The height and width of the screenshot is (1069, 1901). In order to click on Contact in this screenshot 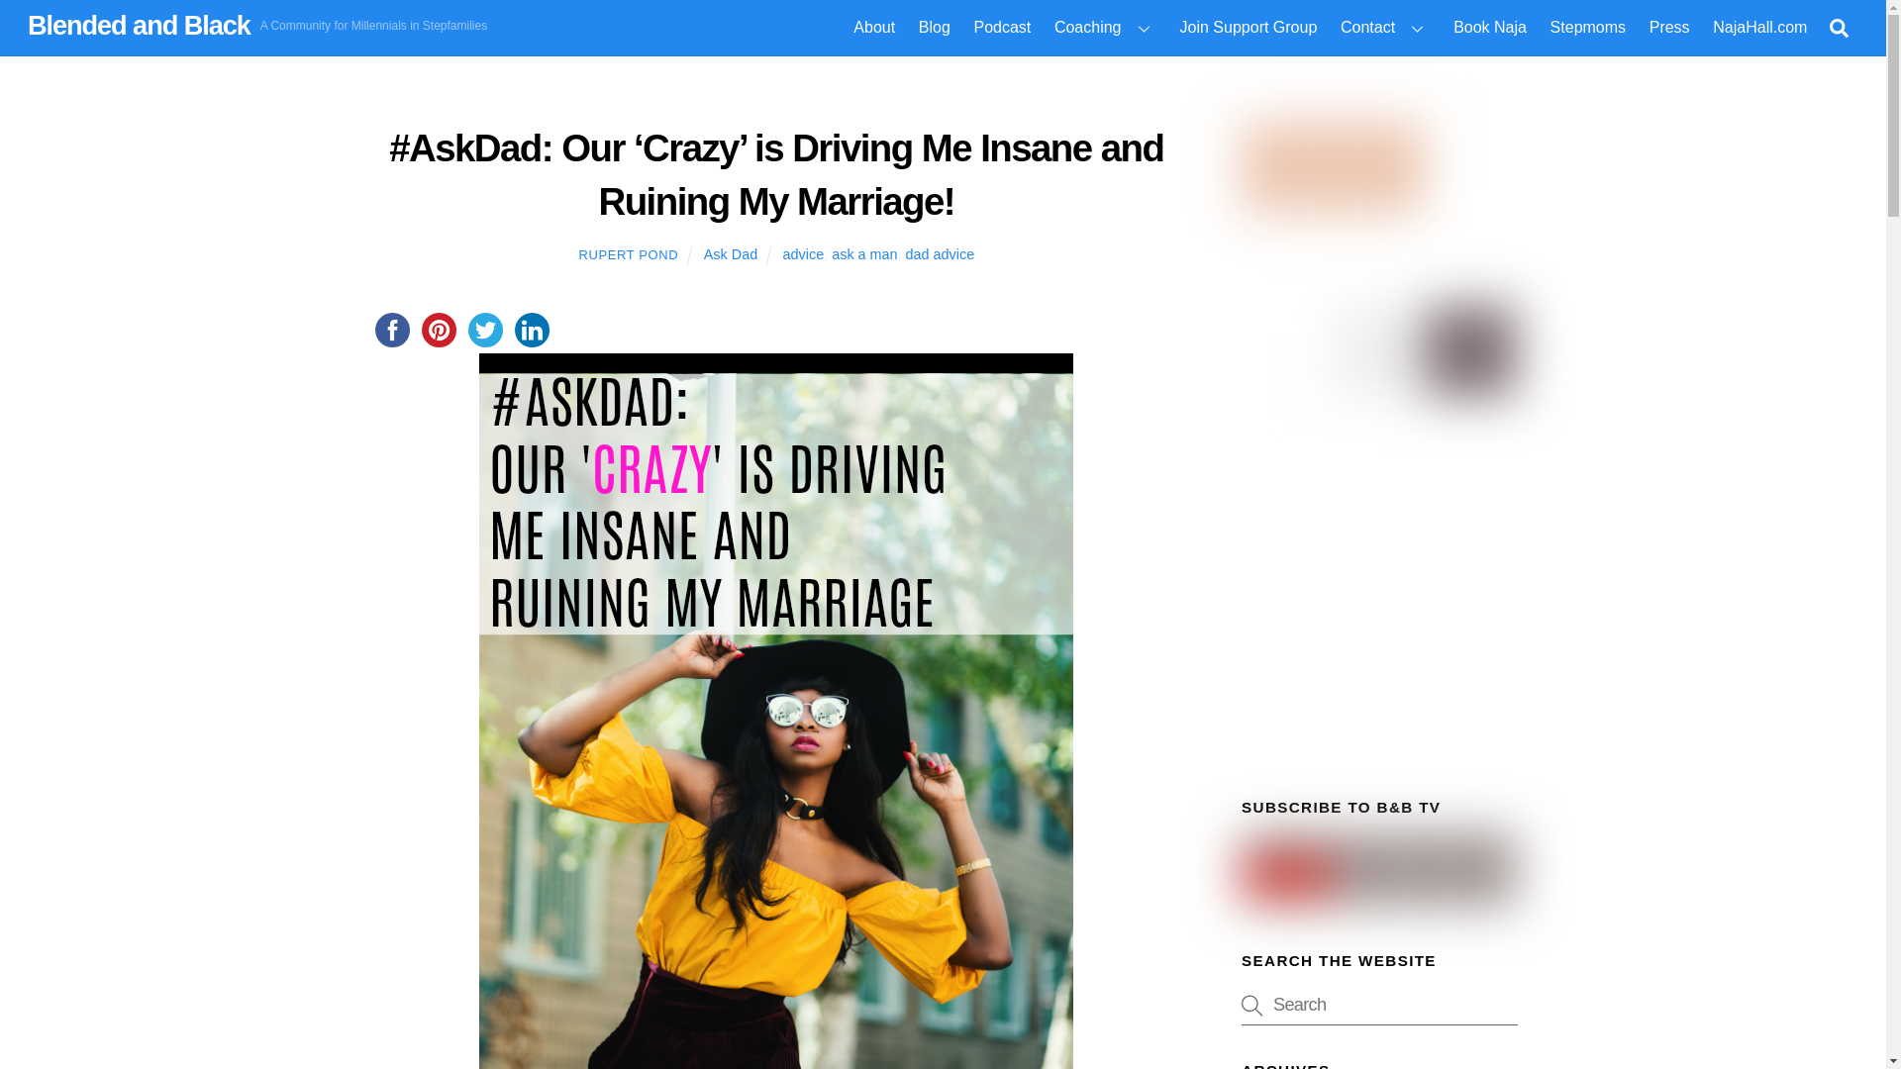, I will do `click(1384, 28)`.